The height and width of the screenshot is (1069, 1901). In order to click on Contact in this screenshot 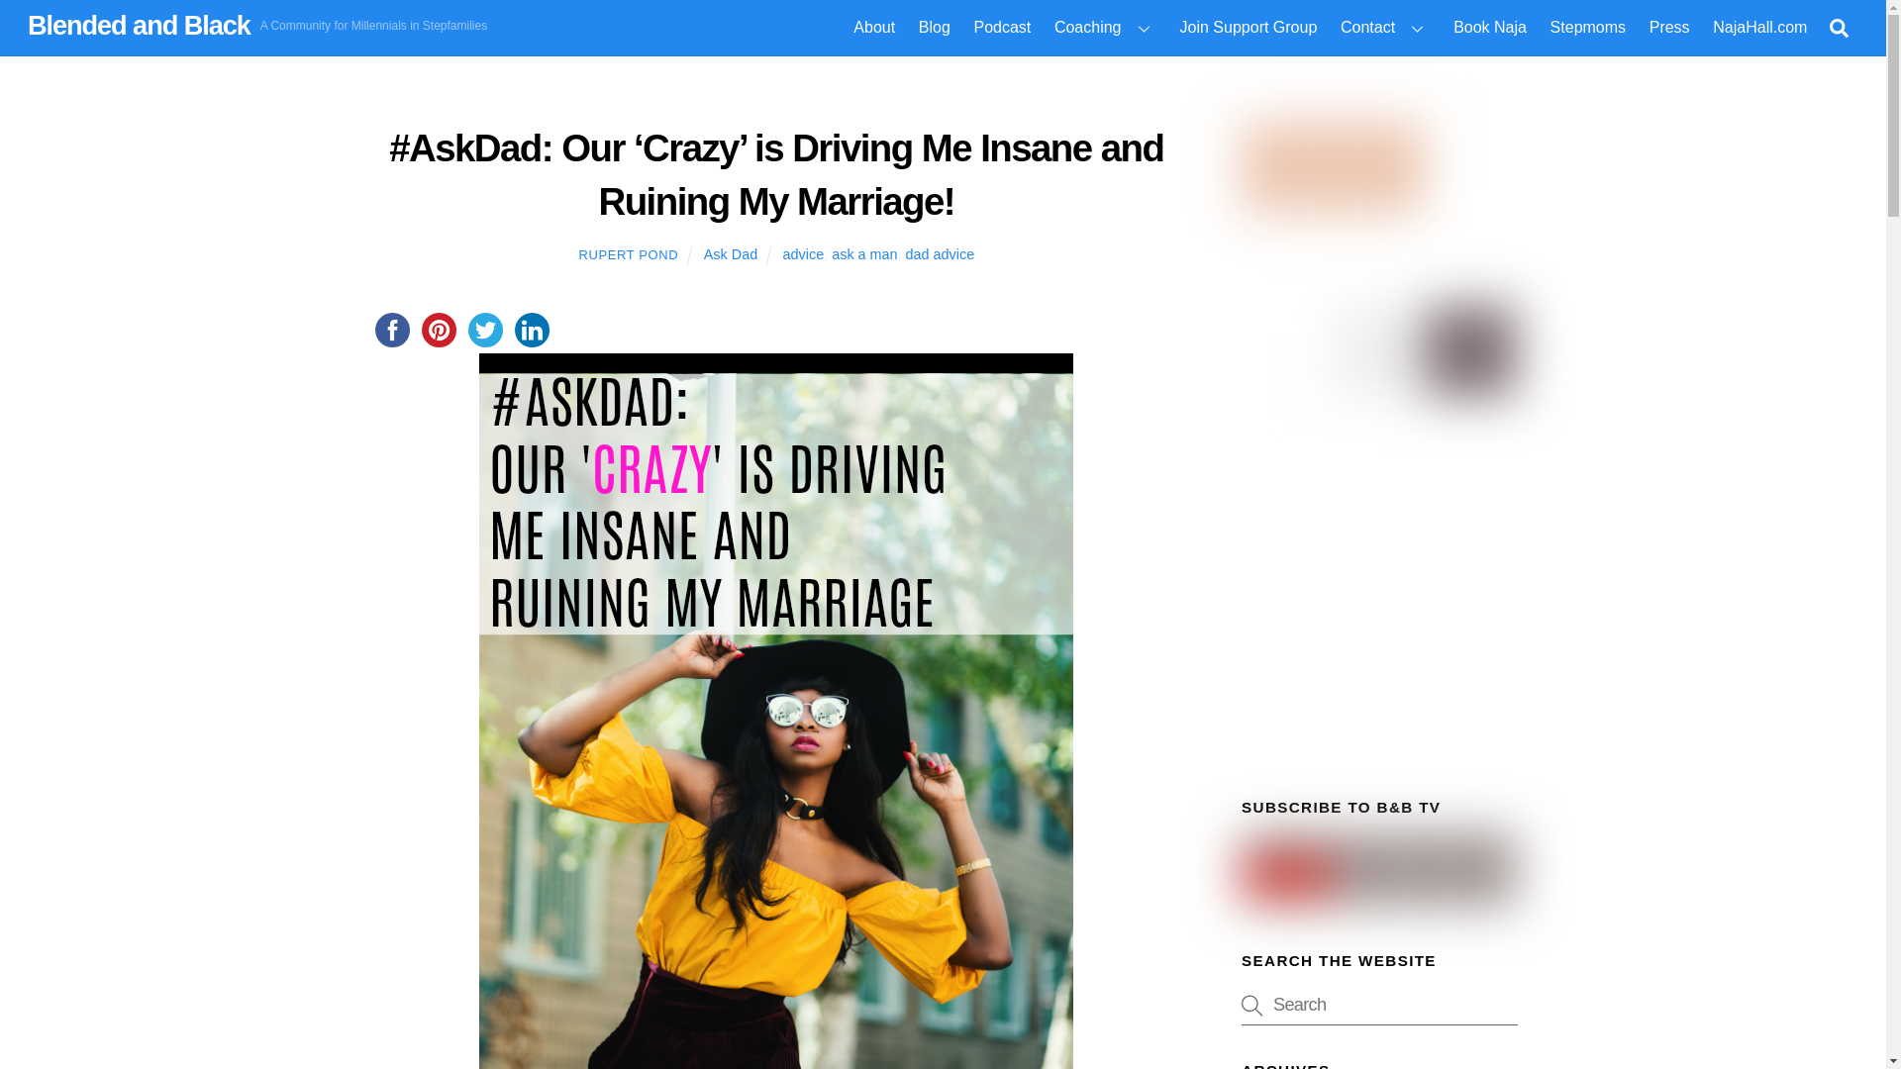, I will do `click(1384, 28)`.